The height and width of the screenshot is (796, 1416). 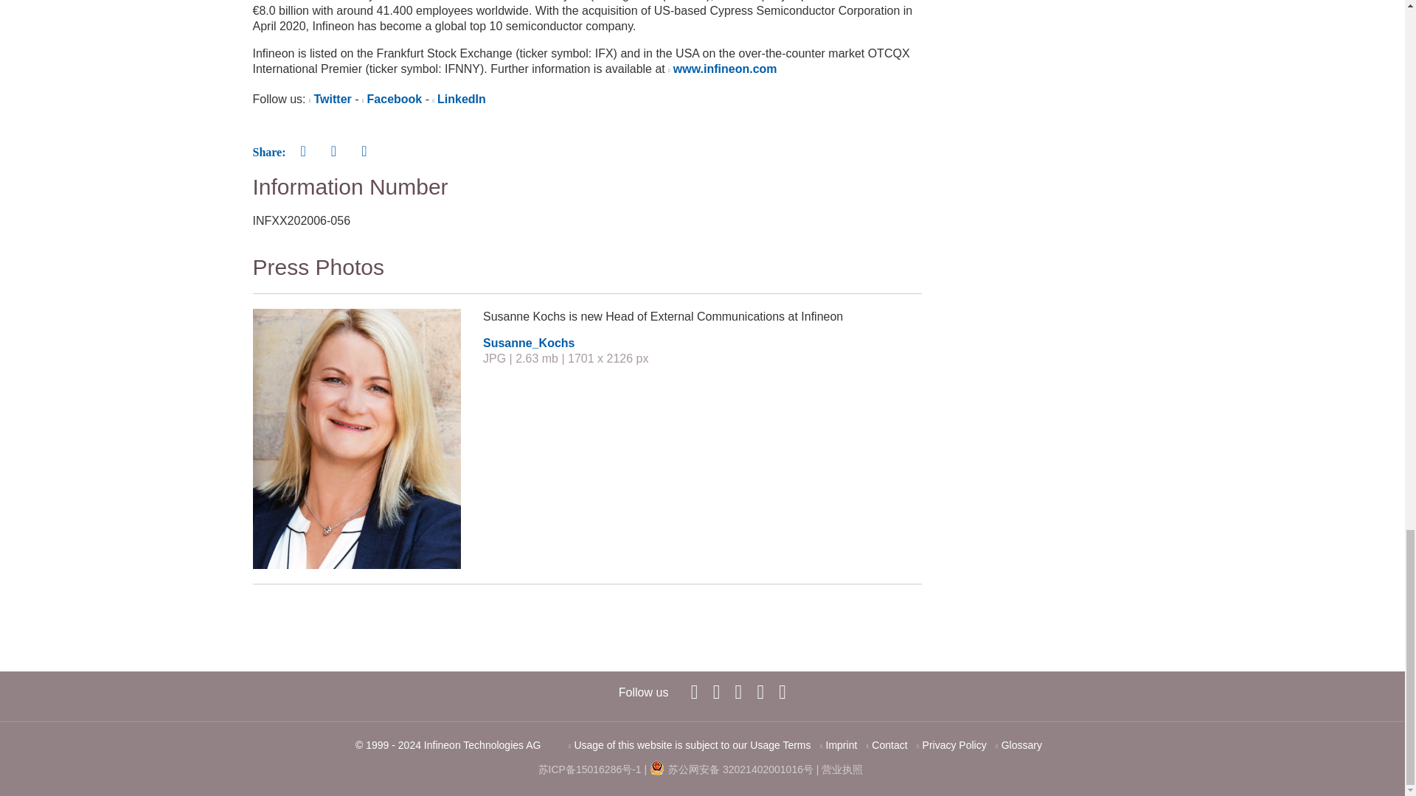 I want to click on Share this page on LinkedIn, so click(x=333, y=151).